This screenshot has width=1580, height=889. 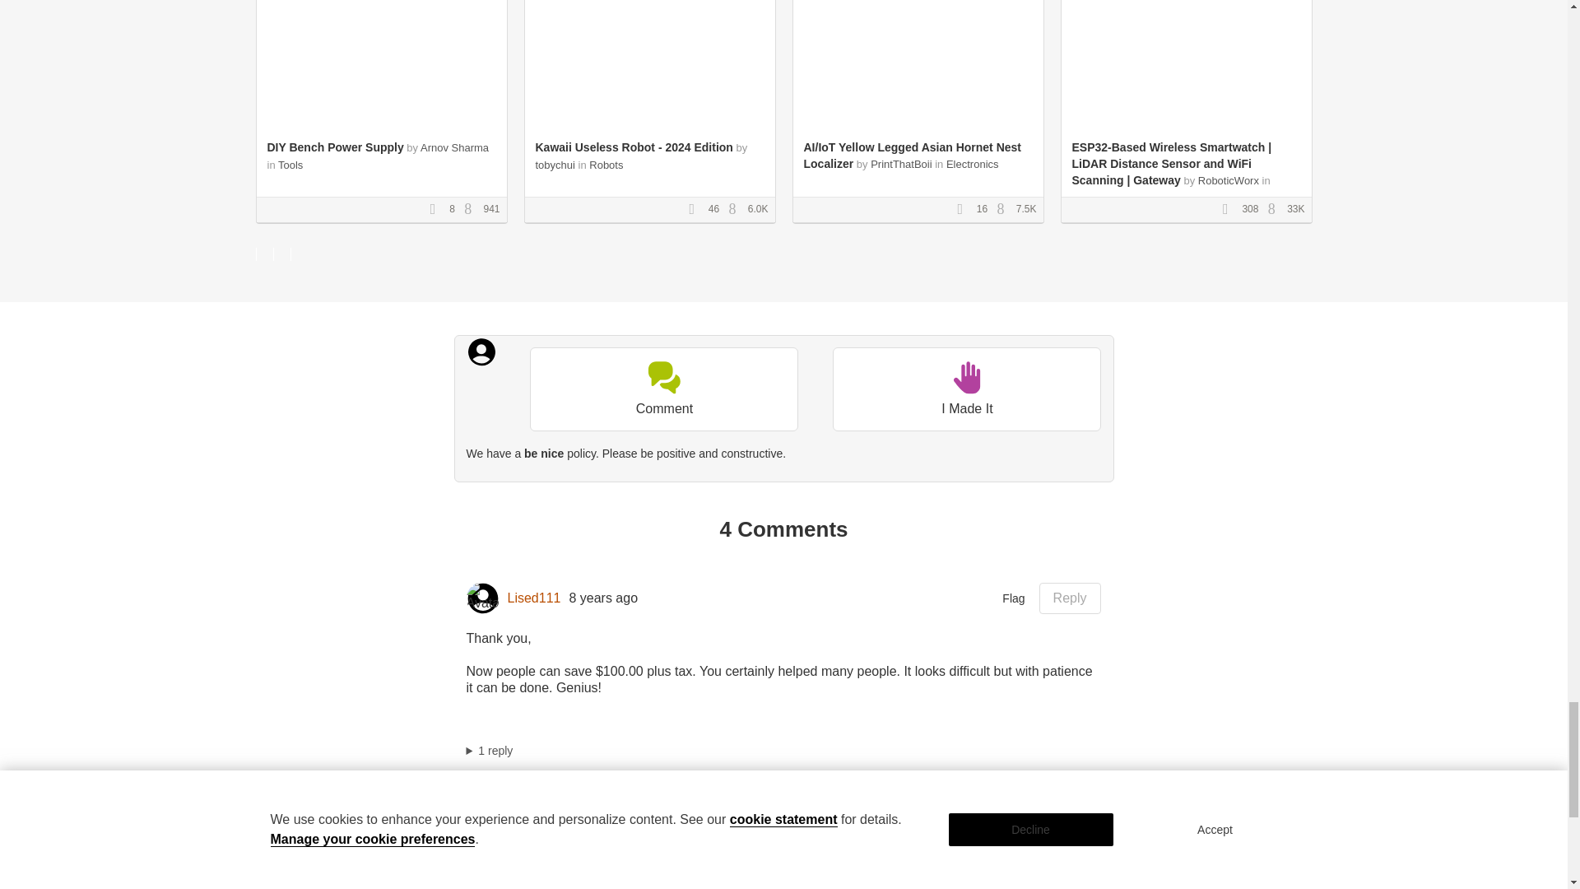 What do you see at coordinates (634, 147) in the screenshot?
I see `Kawaii Useless Robot - 2024 Edition` at bounding box center [634, 147].